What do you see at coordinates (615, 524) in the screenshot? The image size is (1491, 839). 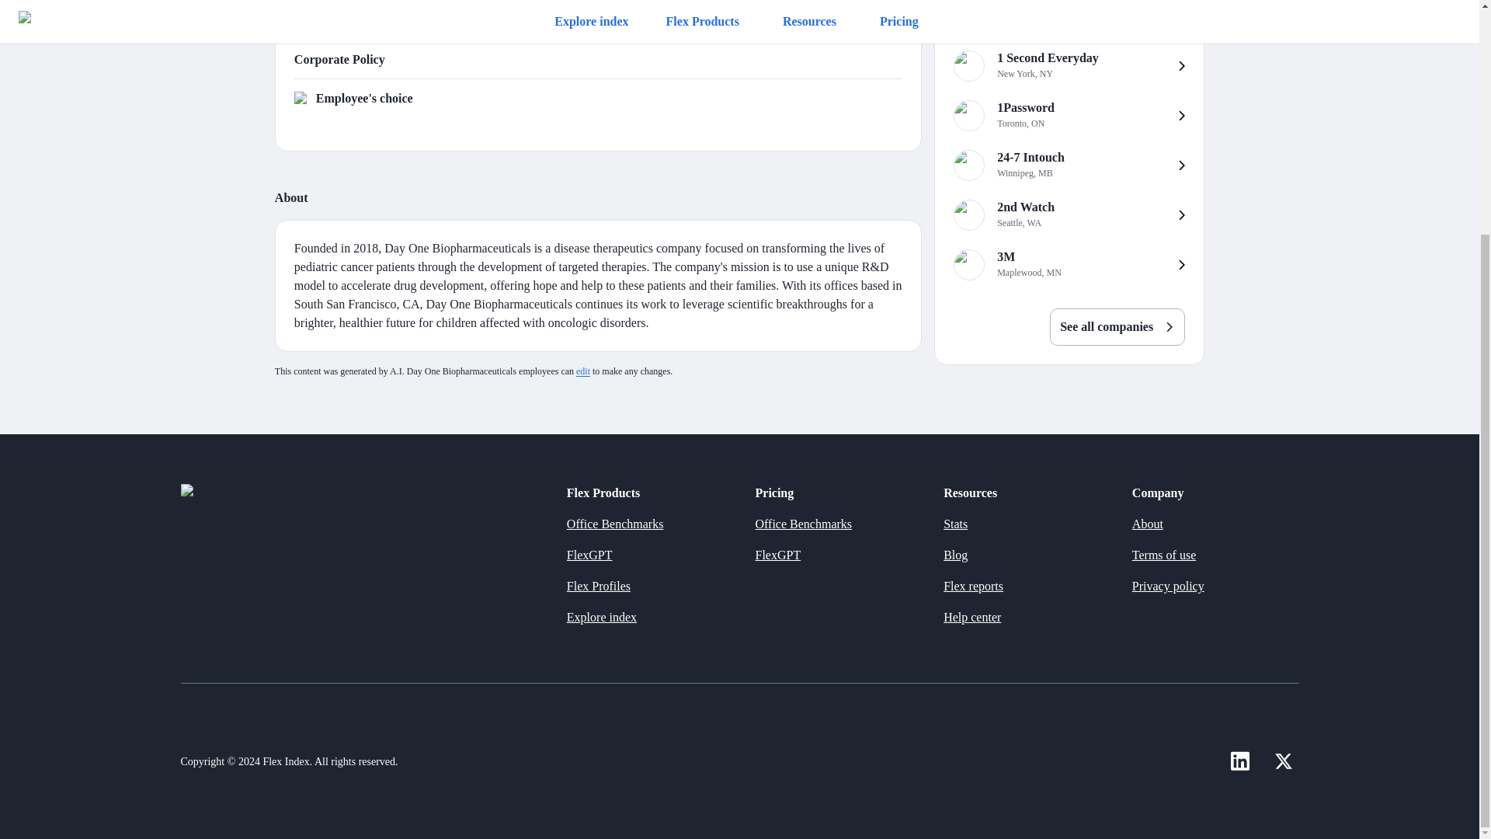 I see `Office Benchmarks` at bounding box center [615, 524].